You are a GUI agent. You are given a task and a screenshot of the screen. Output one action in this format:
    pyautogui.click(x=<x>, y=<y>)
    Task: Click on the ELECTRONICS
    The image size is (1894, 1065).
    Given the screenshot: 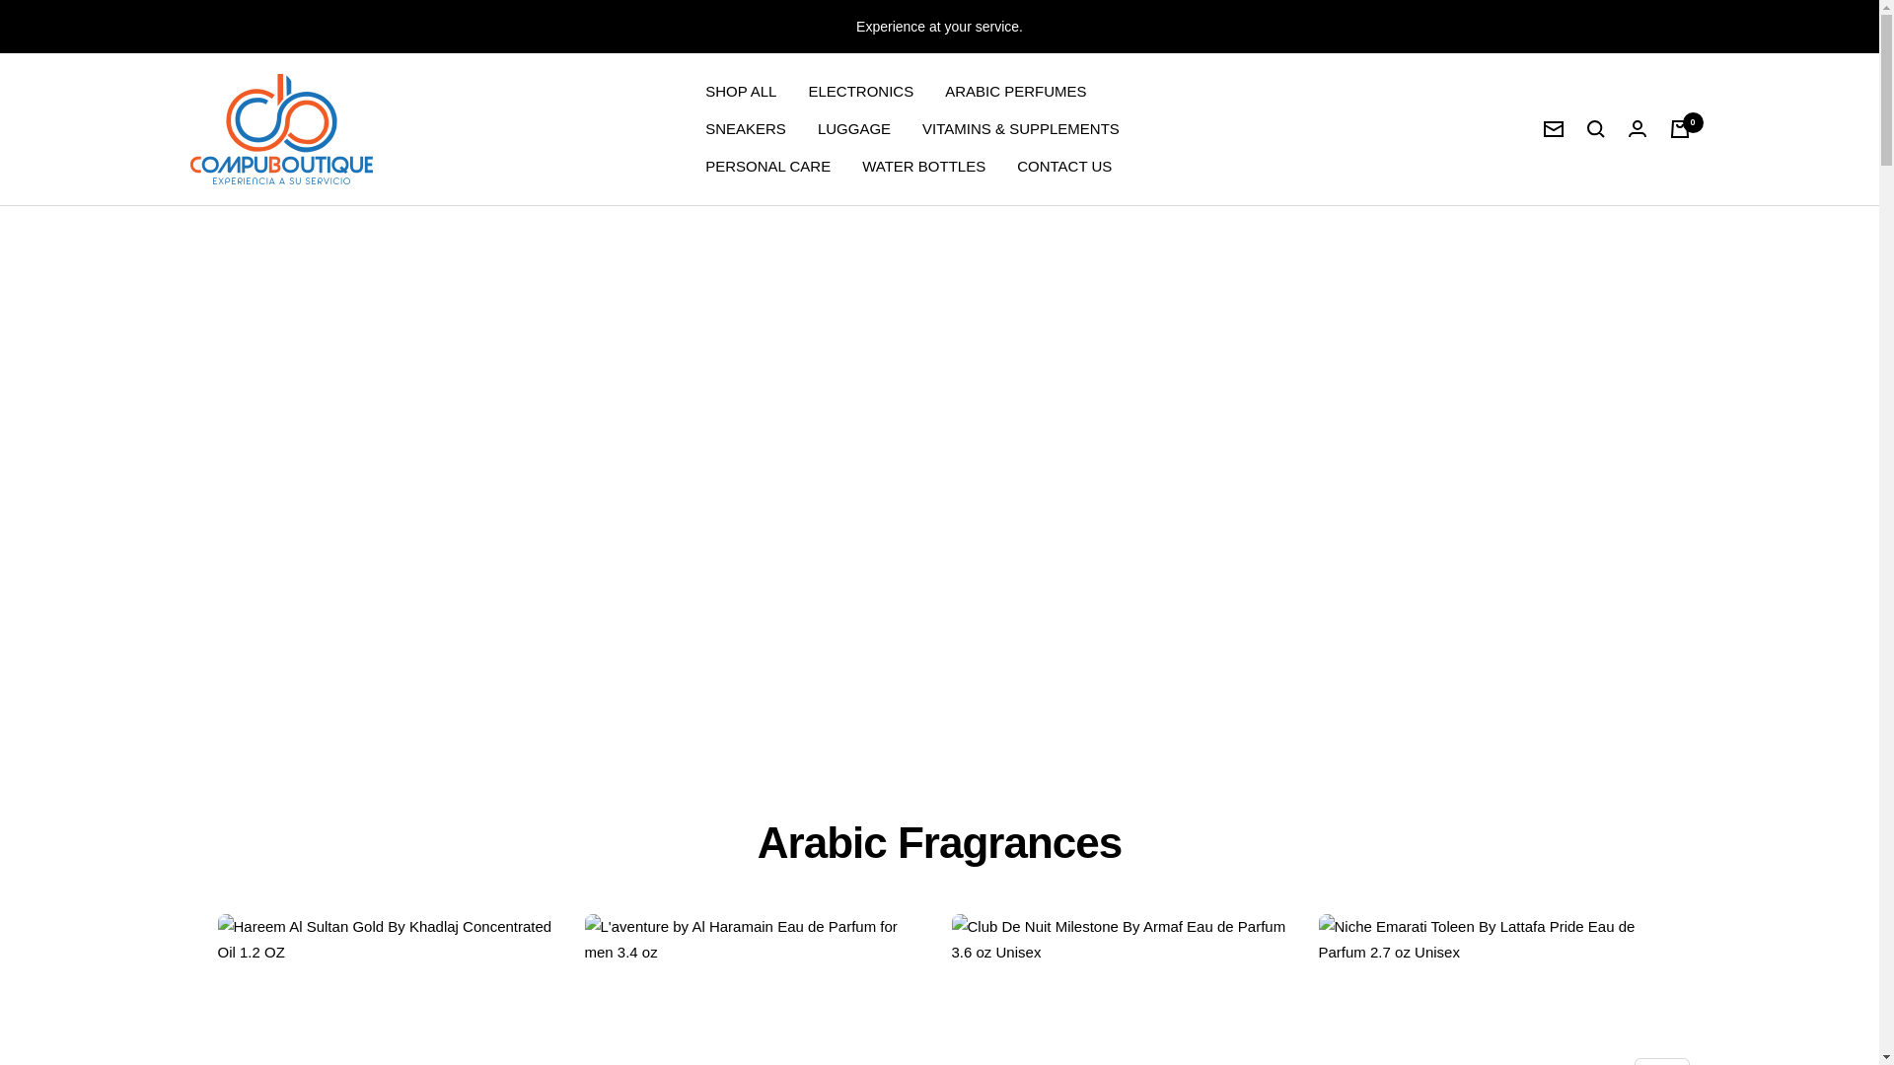 What is the action you would take?
    pyautogui.click(x=860, y=91)
    